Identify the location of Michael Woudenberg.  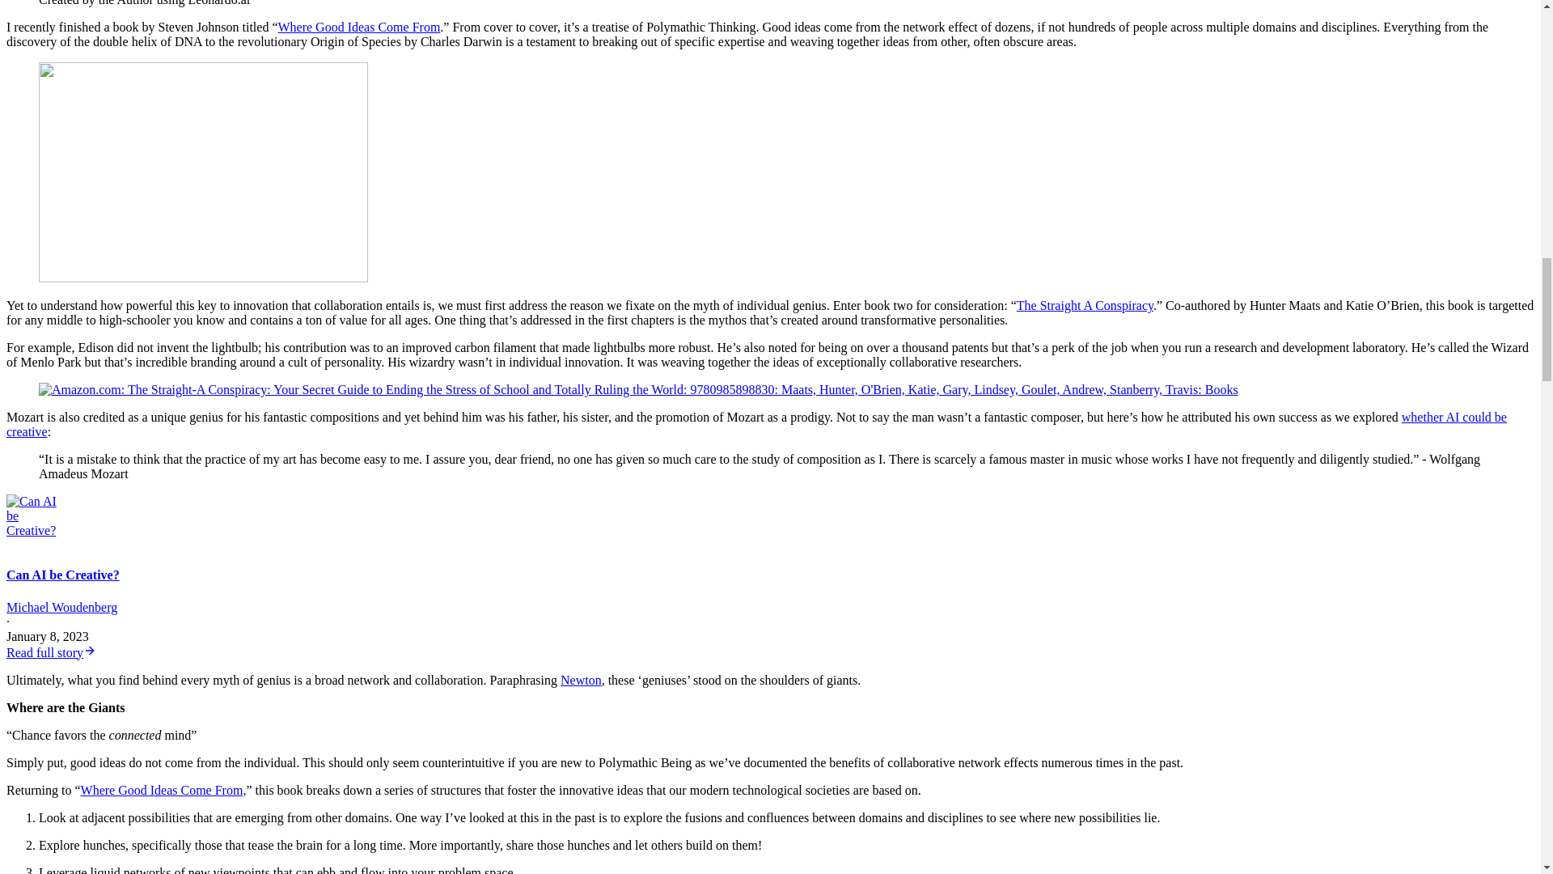
(61, 607).